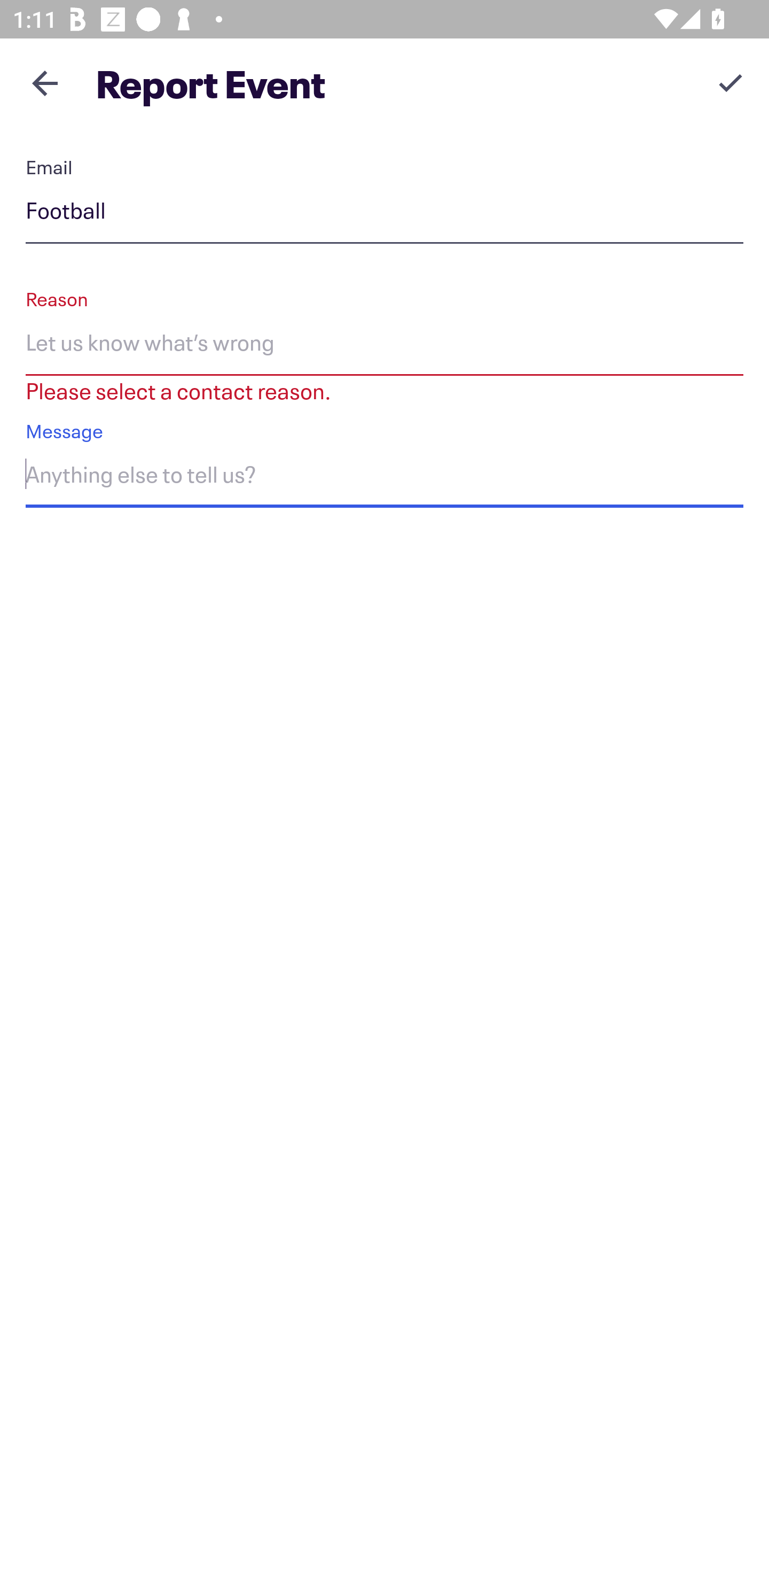 Image resolution: width=769 pixels, height=1582 pixels. What do you see at coordinates (45, 83) in the screenshot?
I see `Navigate up` at bounding box center [45, 83].